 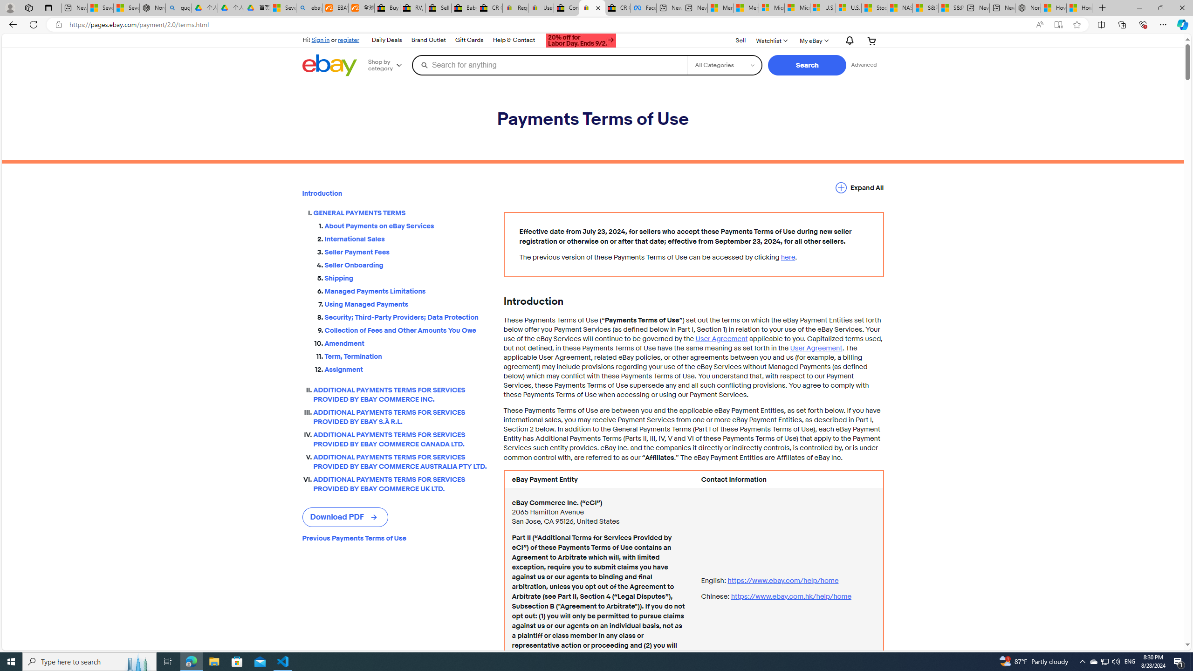 What do you see at coordinates (816, 348) in the screenshot?
I see `User Agreement` at bounding box center [816, 348].